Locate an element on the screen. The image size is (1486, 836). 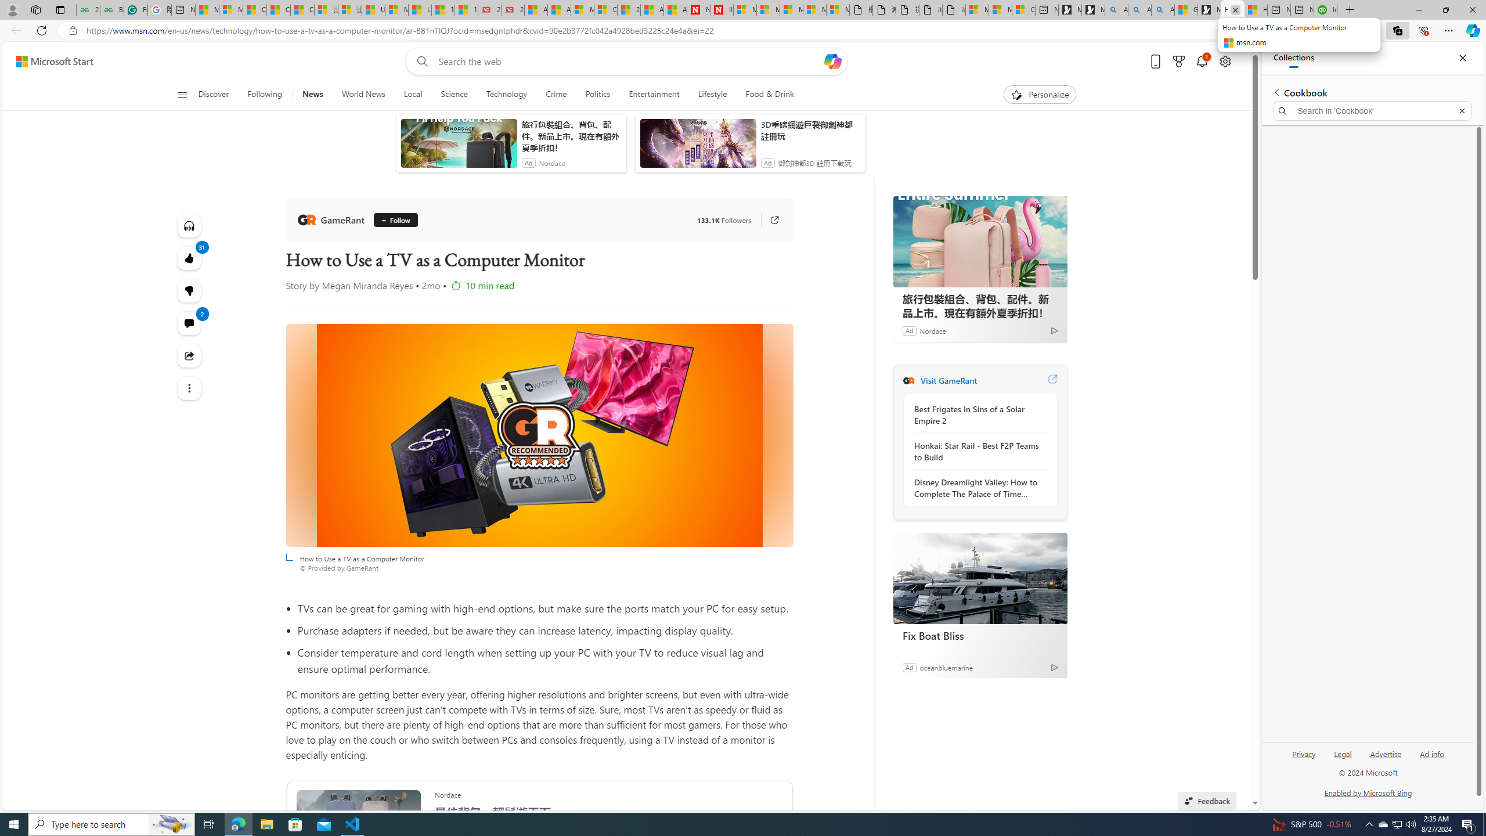
Microsoft Services Agreement is located at coordinates (768, 10).